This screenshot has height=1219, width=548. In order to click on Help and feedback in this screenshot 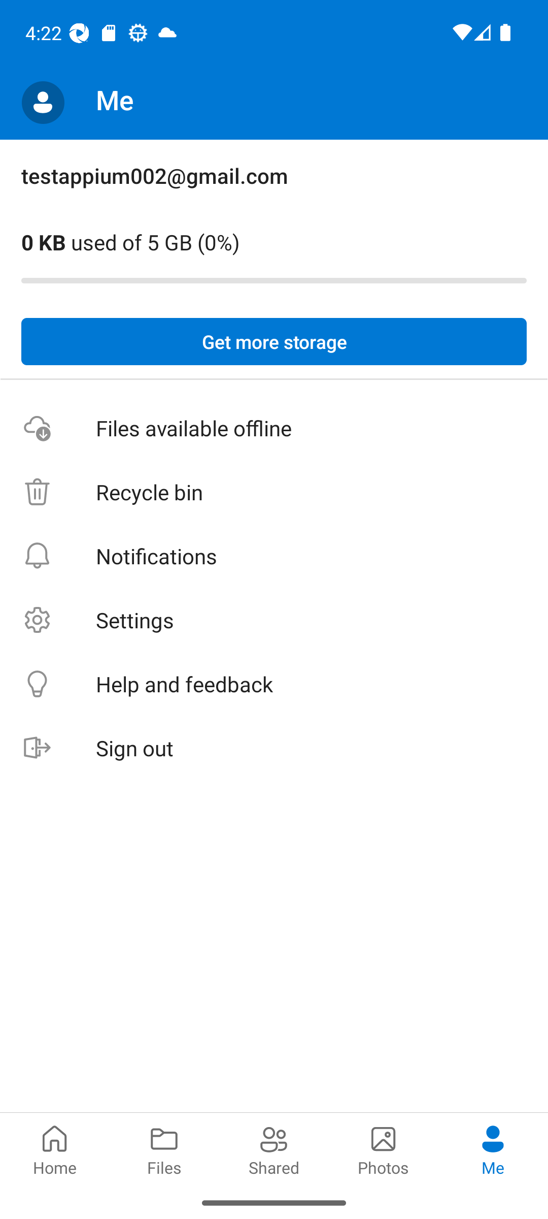, I will do `click(274, 685)`.